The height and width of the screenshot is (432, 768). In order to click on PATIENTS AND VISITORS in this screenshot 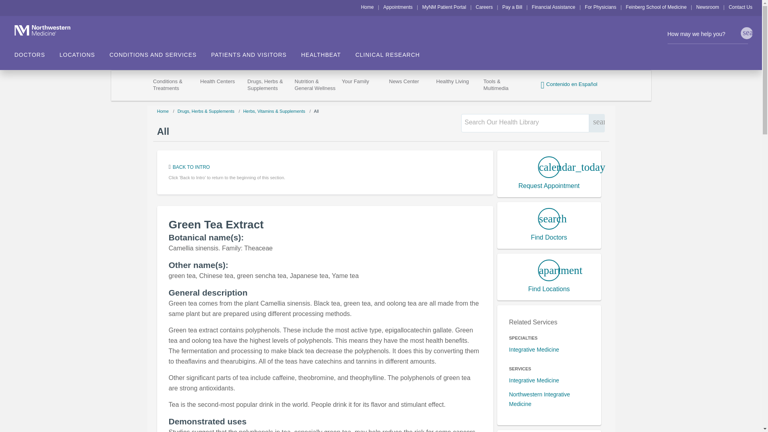, I will do `click(256, 52)`.